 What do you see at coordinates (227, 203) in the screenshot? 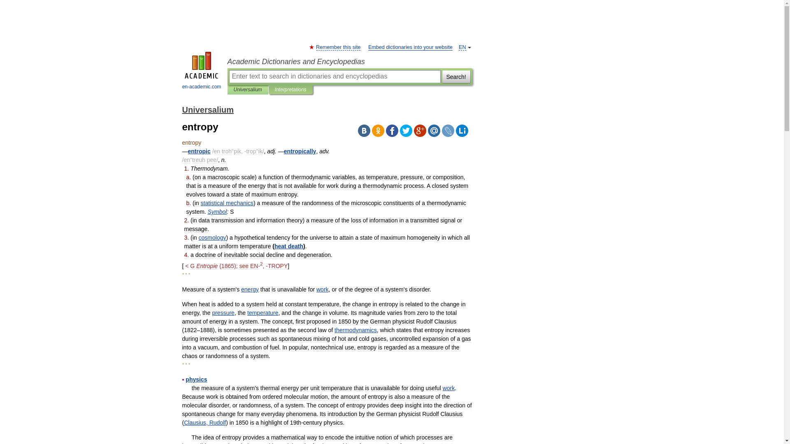
I see `statistical mechanics` at bounding box center [227, 203].